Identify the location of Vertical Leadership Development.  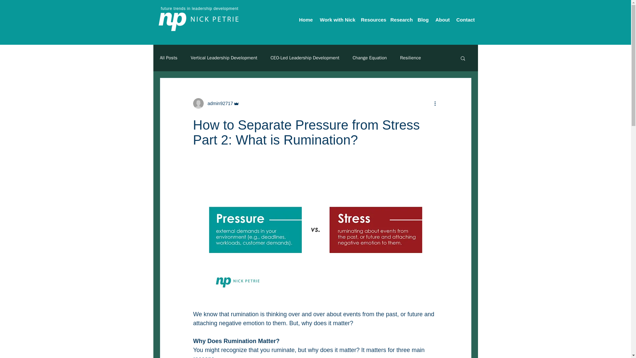
(224, 58).